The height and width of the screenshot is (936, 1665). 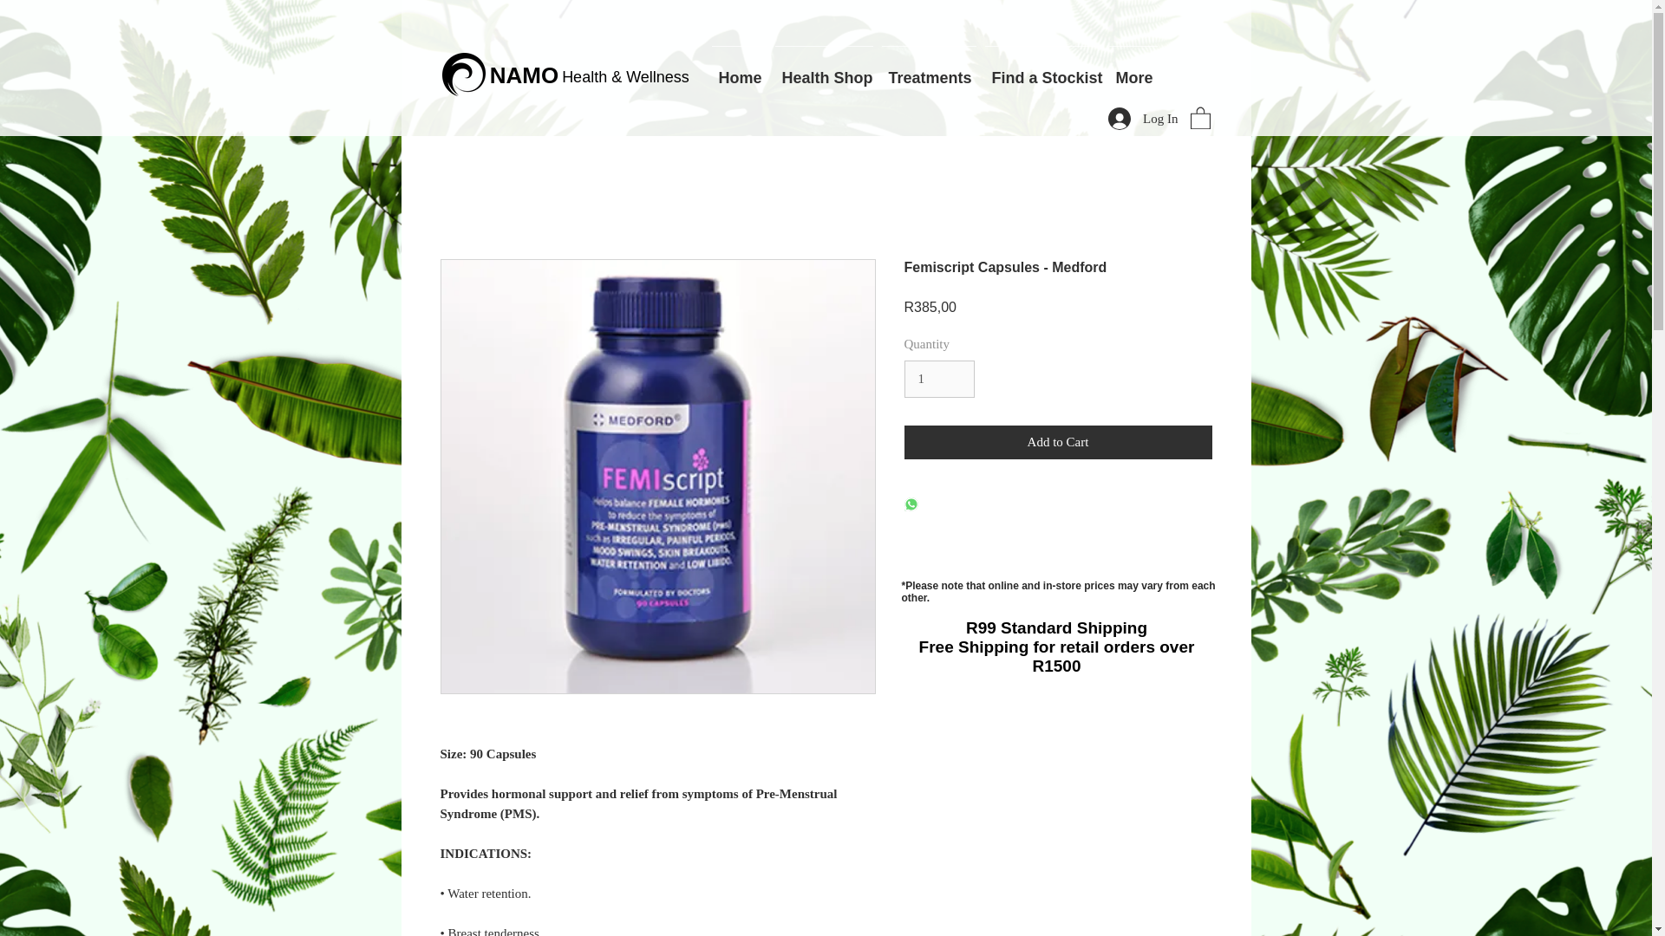 I want to click on 1, so click(x=938, y=380).